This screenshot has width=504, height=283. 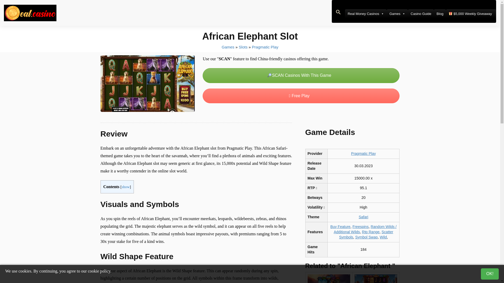 I want to click on Online Slots, so click(x=243, y=47).